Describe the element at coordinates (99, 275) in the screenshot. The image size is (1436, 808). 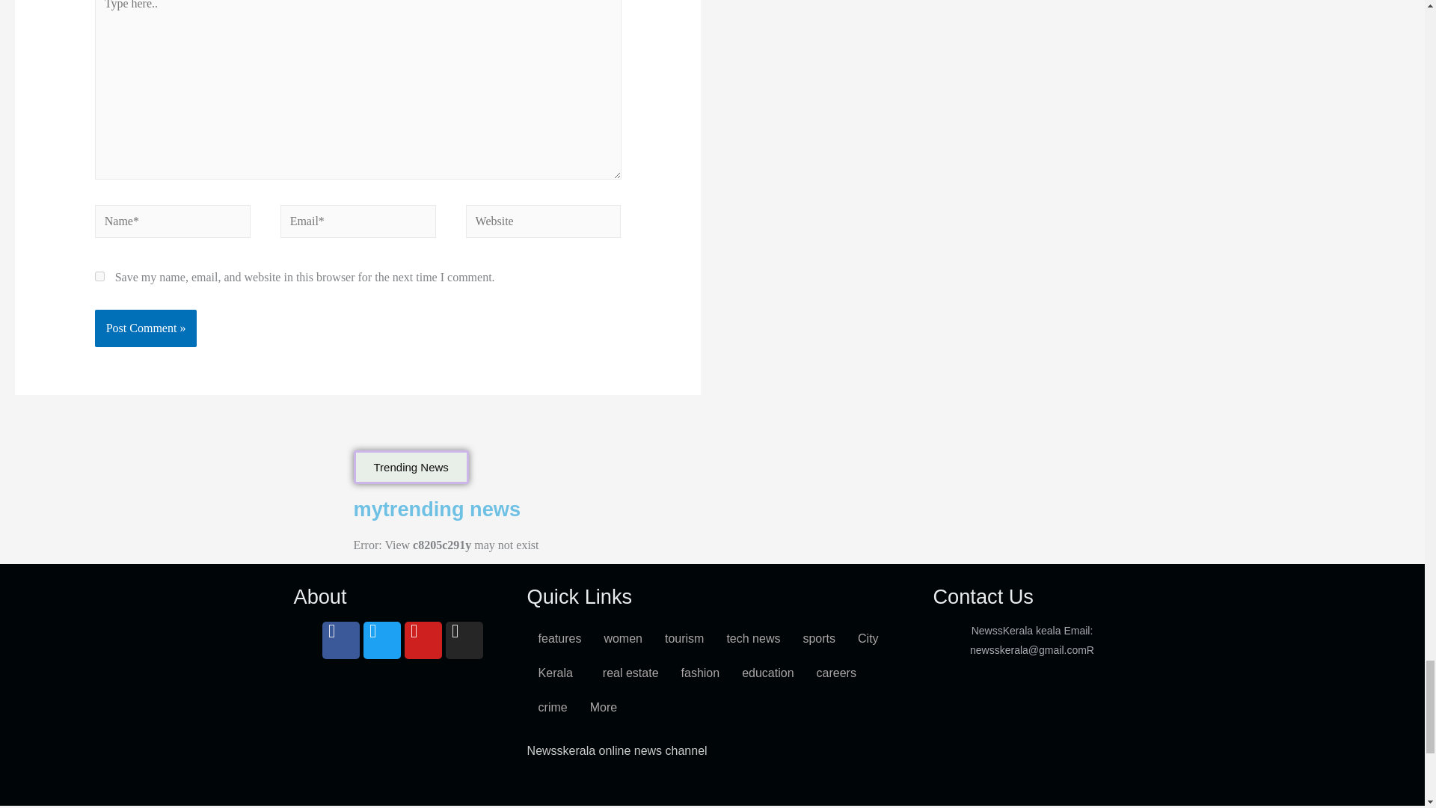
I see `yes` at that location.